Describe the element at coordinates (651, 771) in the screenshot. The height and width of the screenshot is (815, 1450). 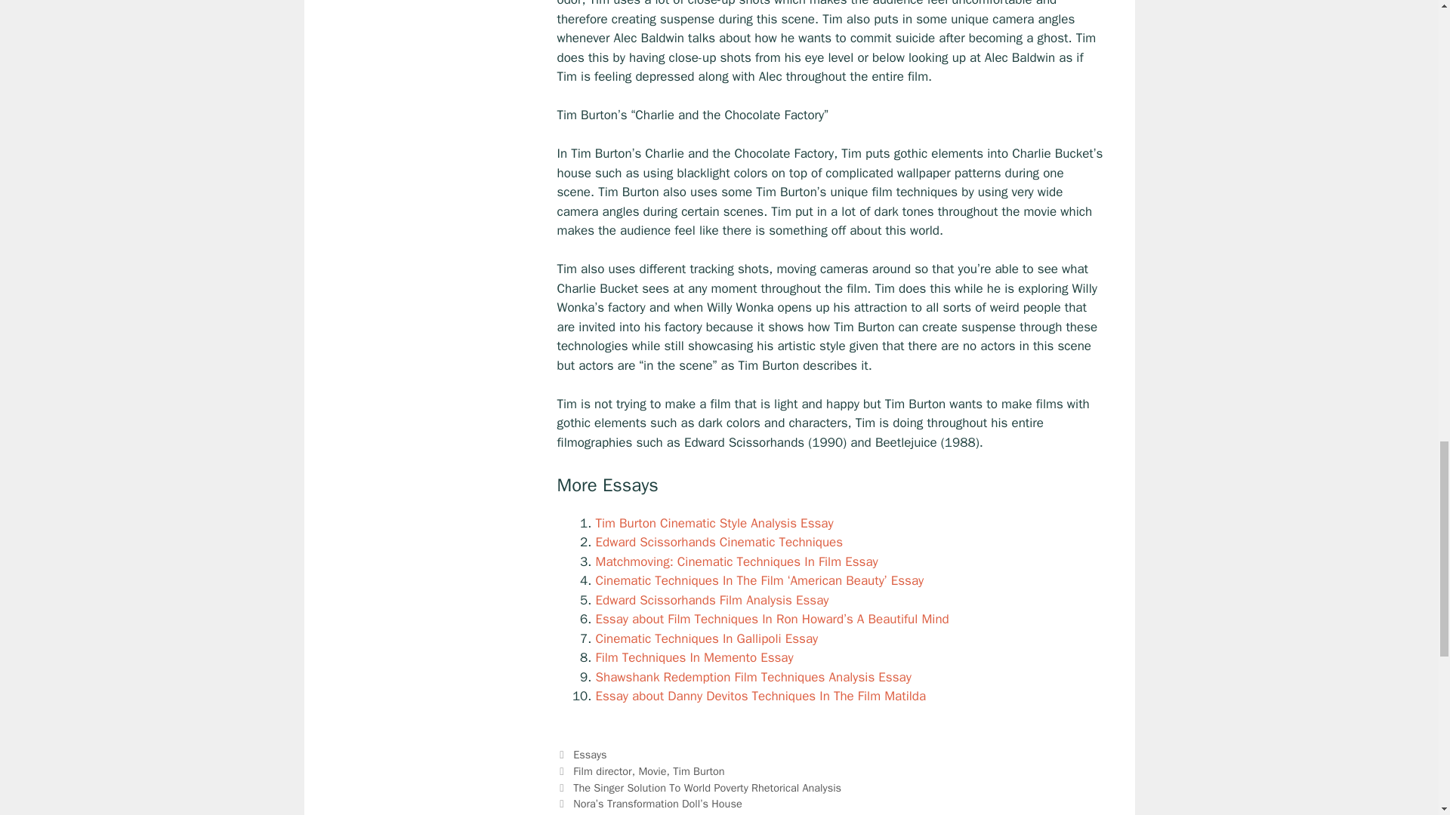
I see `Movie` at that location.